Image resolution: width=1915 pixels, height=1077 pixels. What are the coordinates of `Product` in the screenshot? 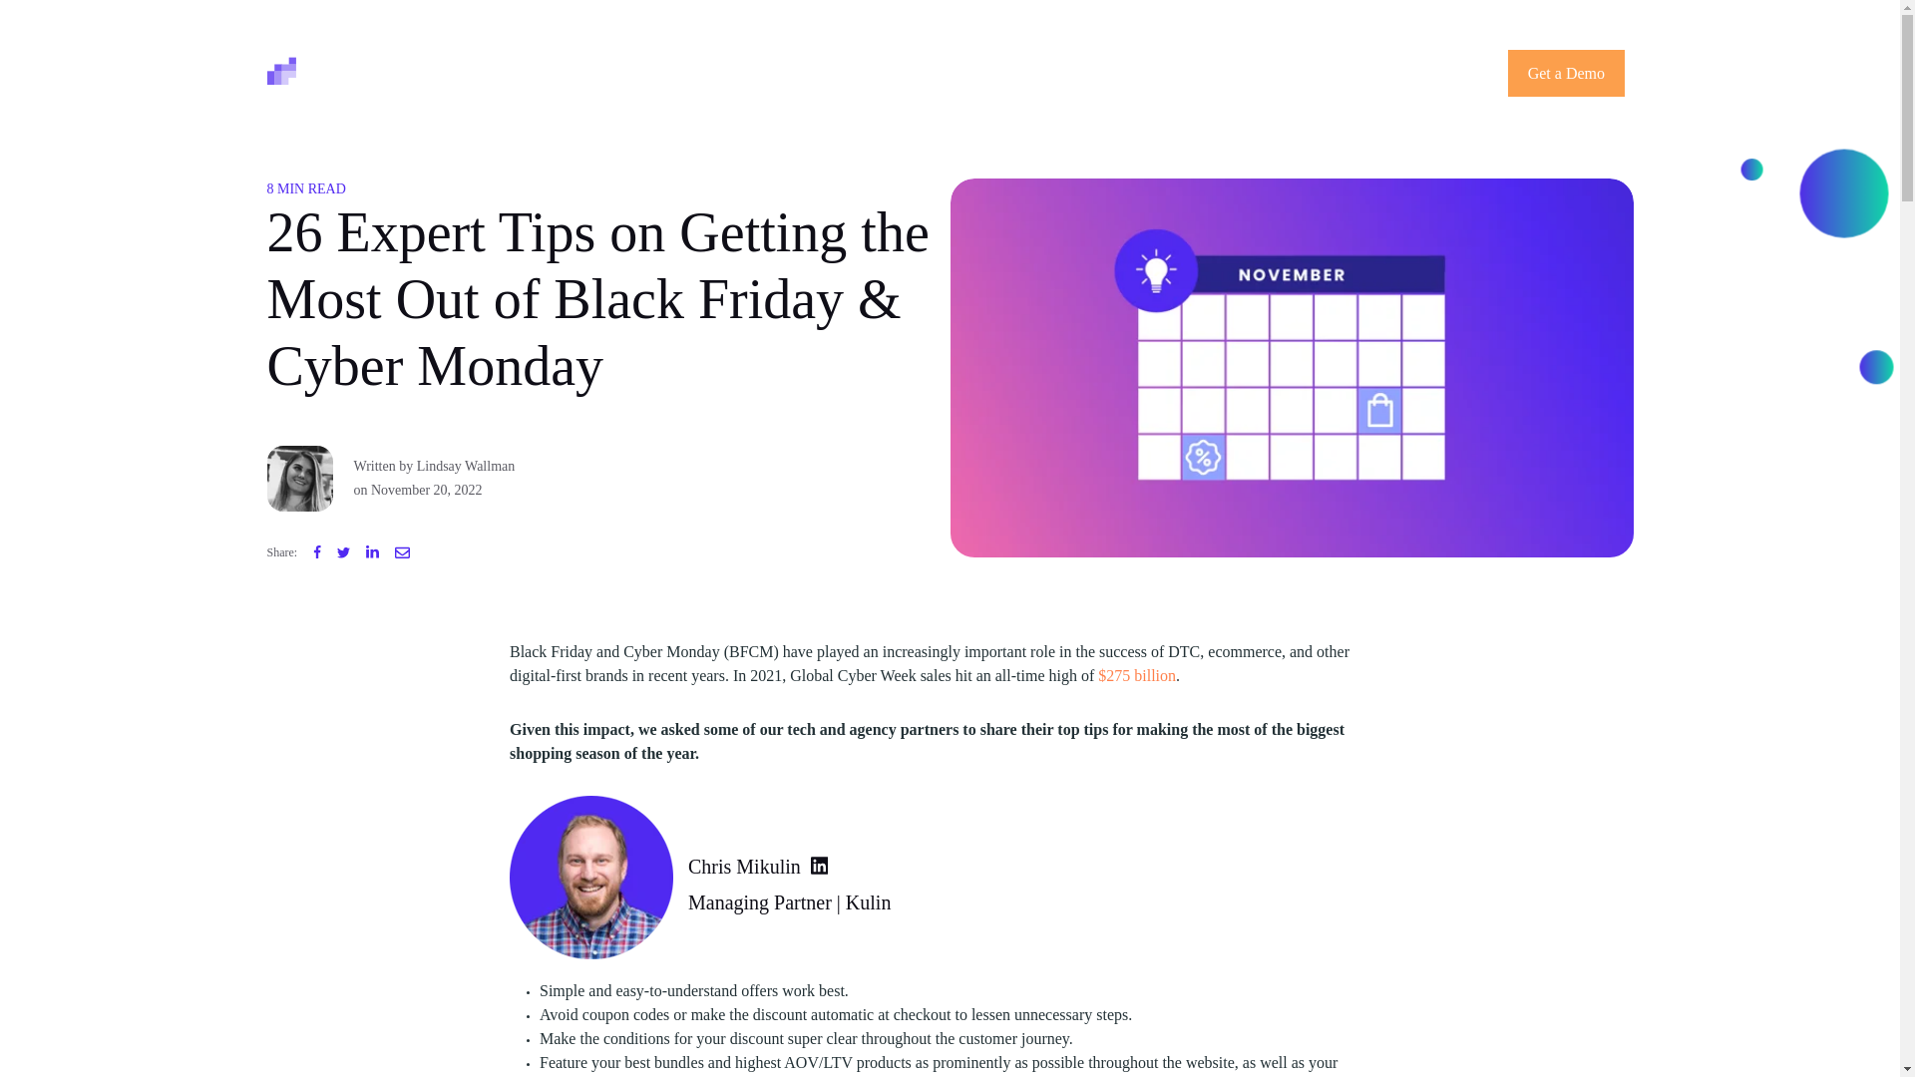 It's located at (616, 73).